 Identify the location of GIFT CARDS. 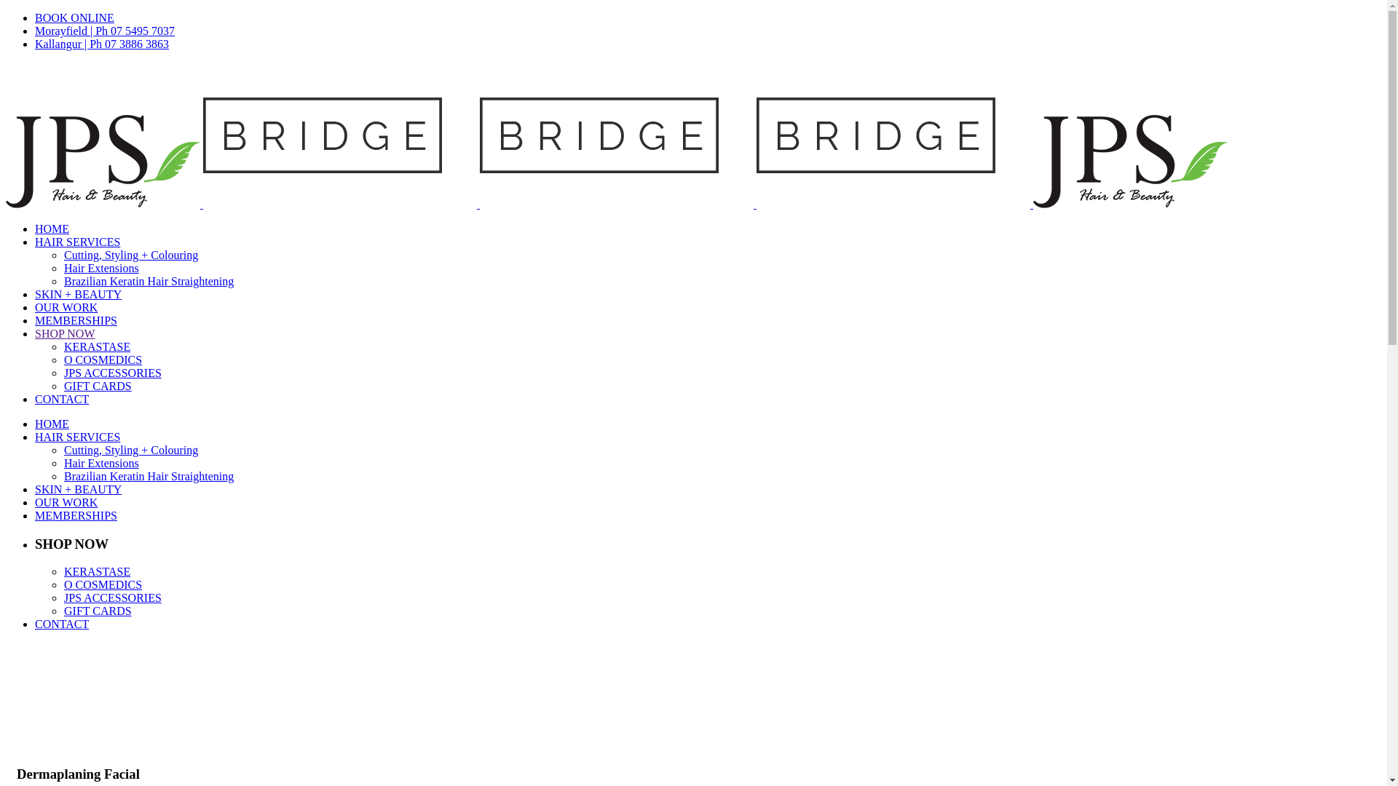
(98, 386).